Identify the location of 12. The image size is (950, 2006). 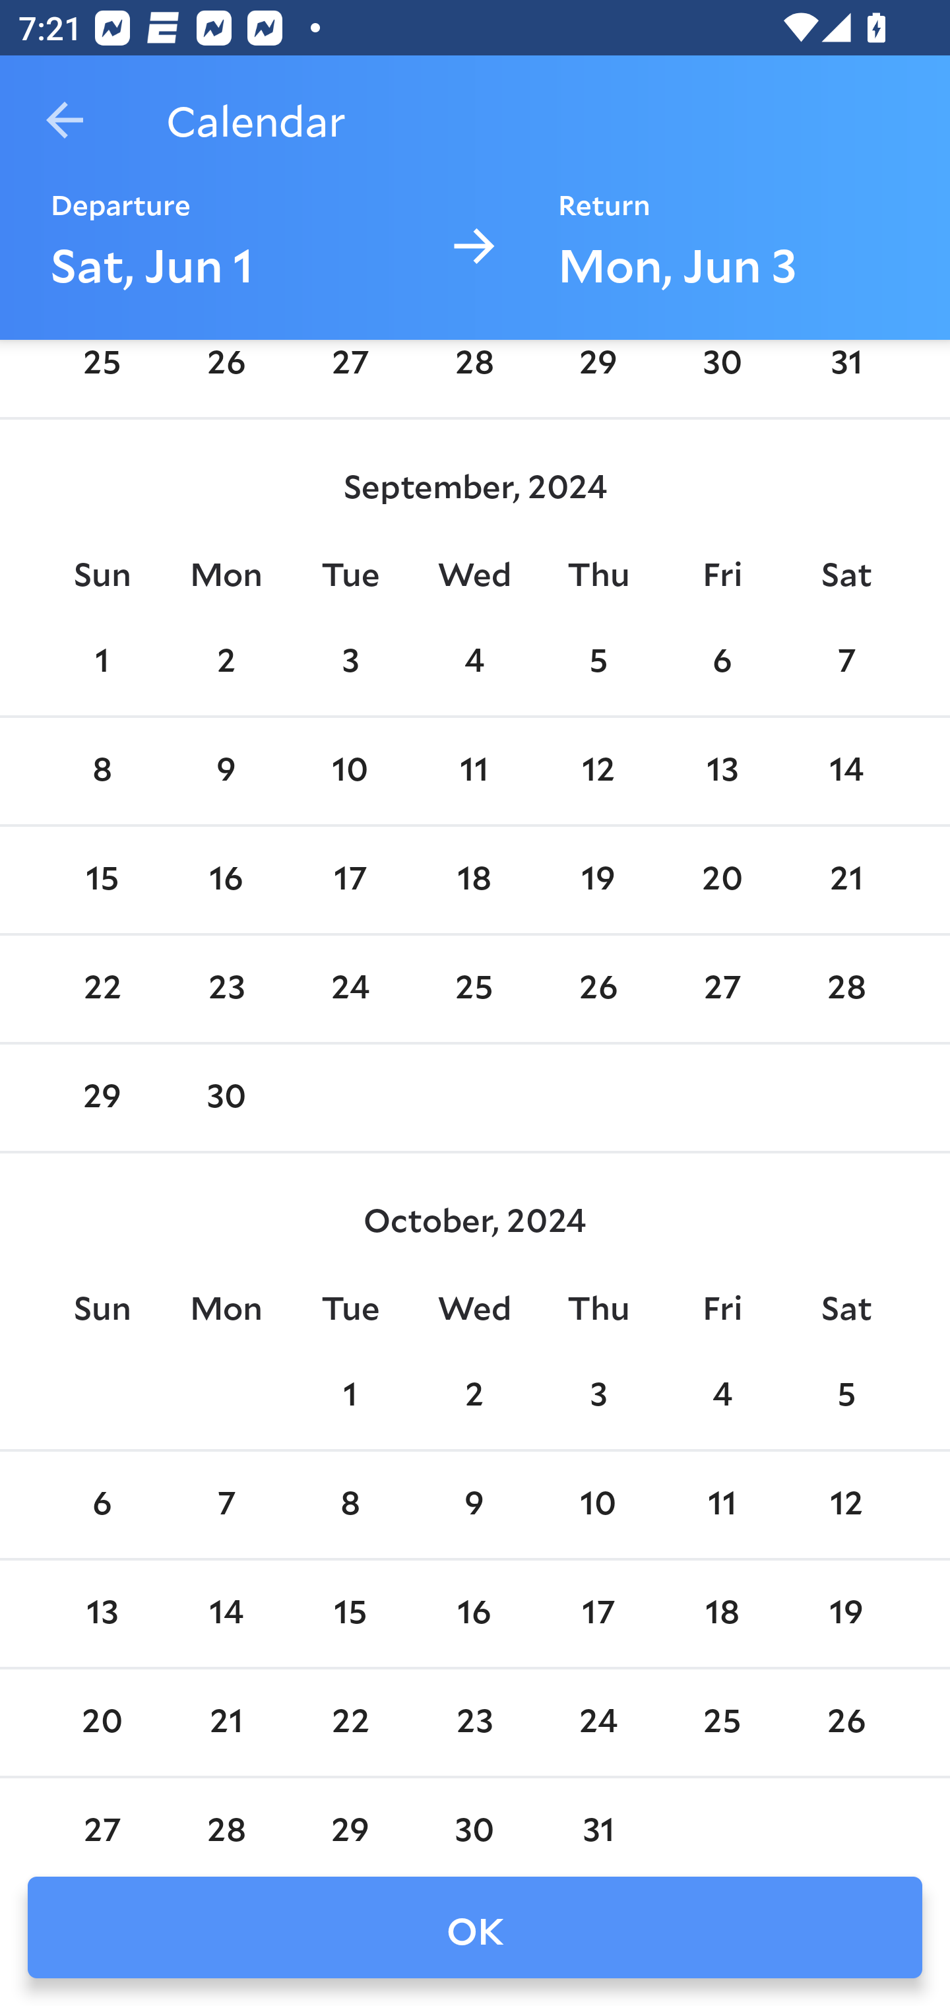
(846, 1504).